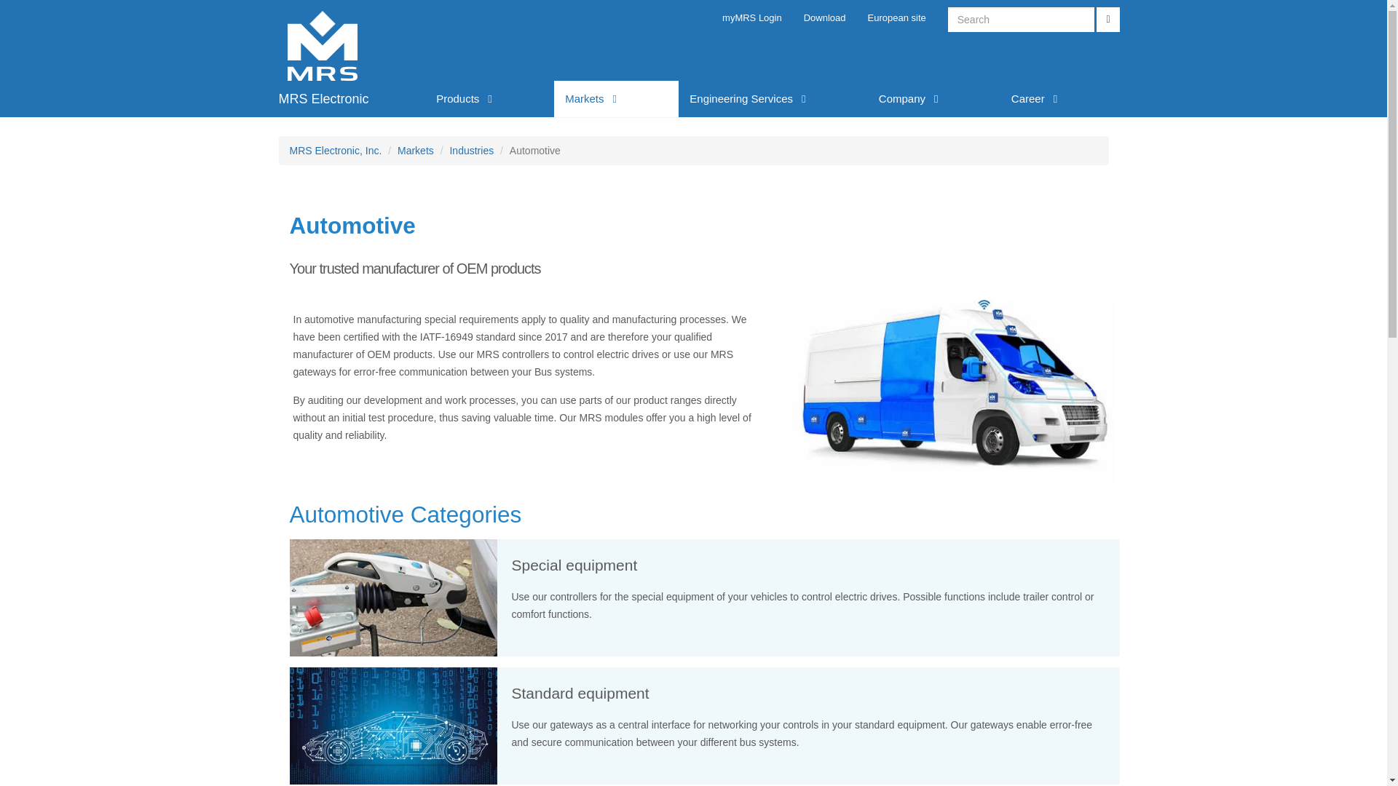  I want to click on European site, so click(896, 17).